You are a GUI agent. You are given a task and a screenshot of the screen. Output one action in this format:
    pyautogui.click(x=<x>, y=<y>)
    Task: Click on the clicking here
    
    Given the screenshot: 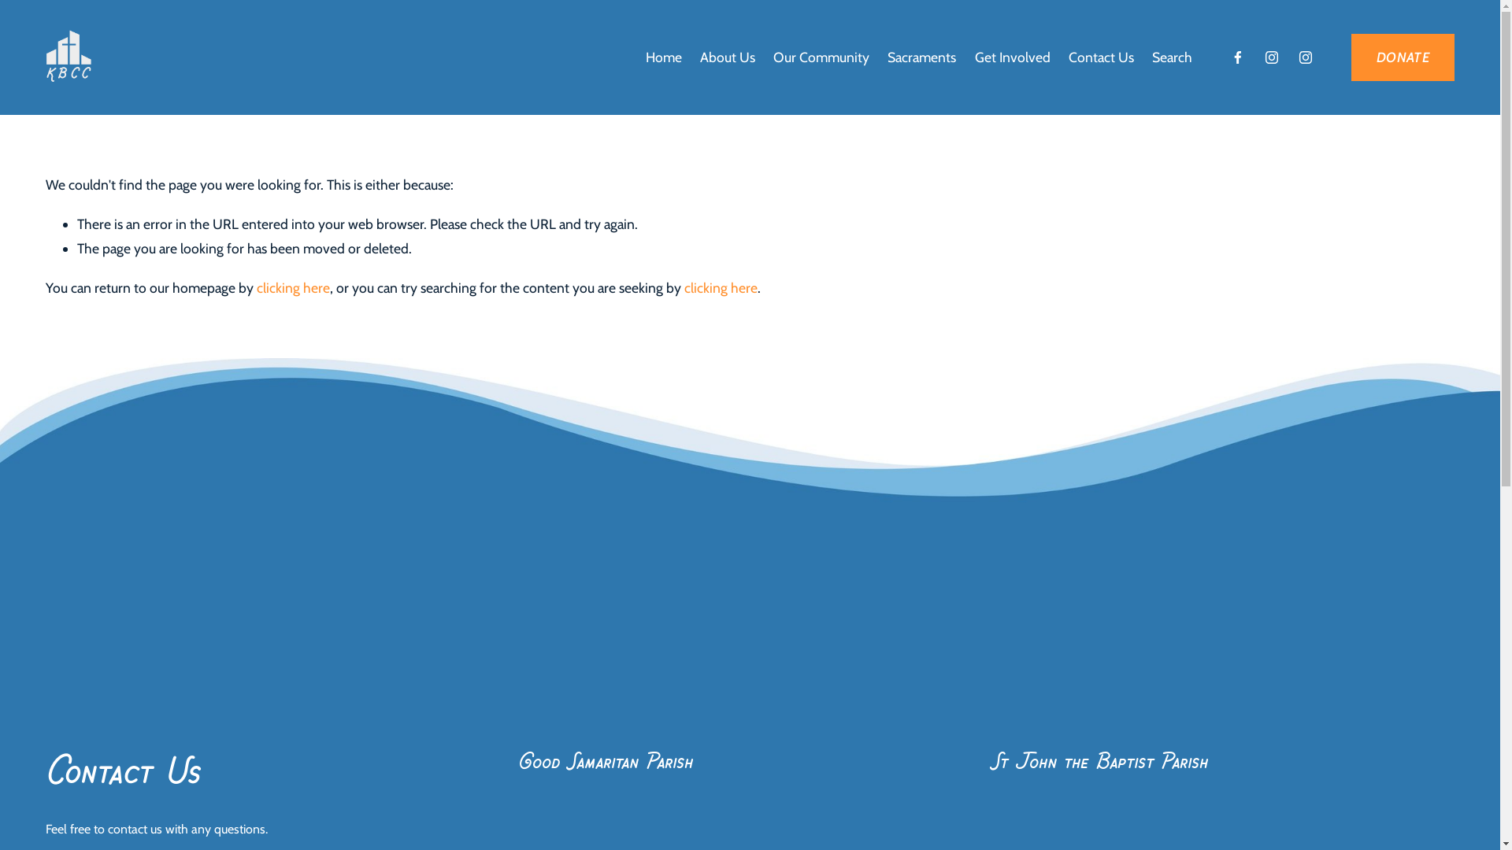 What is the action you would take?
    pyautogui.click(x=293, y=288)
    